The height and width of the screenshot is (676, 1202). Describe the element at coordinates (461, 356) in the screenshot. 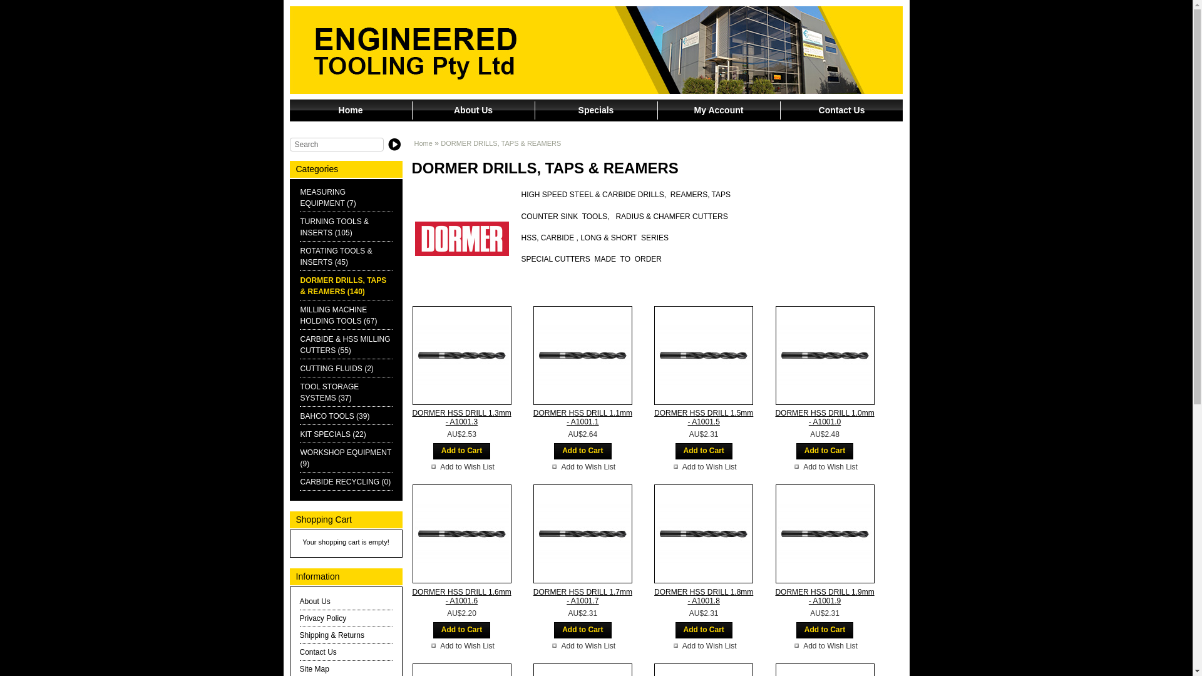

I see `DORMER HSS DRILL 1.3mm - A1001.3` at that location.